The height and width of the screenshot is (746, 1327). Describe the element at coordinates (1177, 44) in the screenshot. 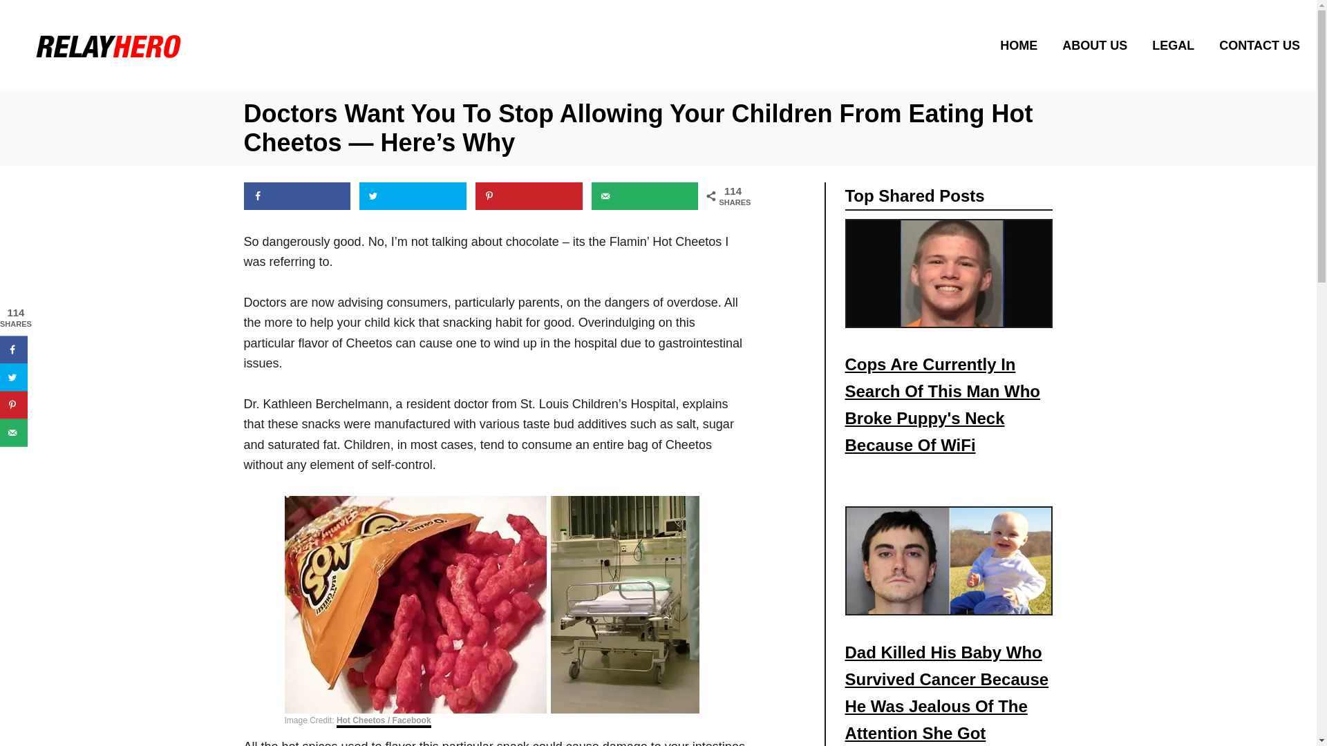

I see `LEGAL` at that location.